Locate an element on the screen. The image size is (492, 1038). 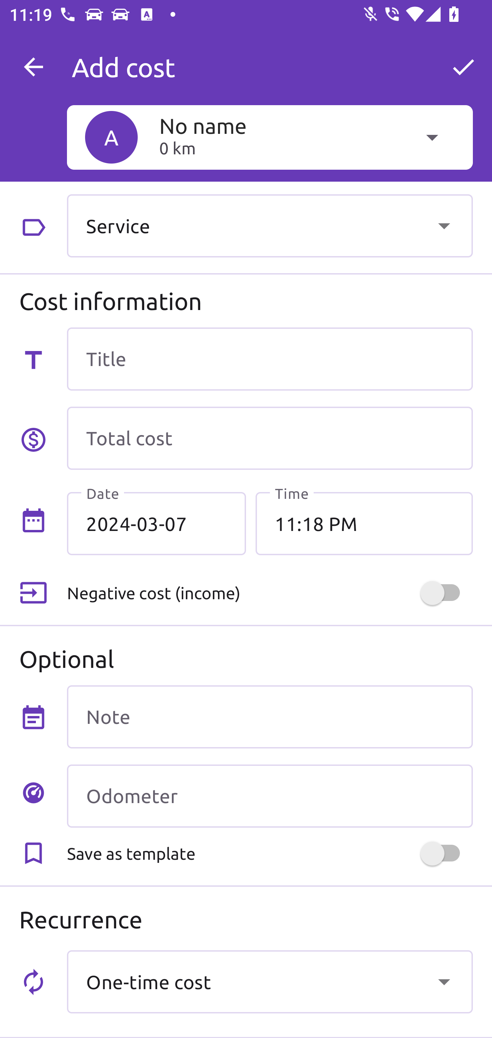
Show dropdown menu is located at coordinates (444, 225).